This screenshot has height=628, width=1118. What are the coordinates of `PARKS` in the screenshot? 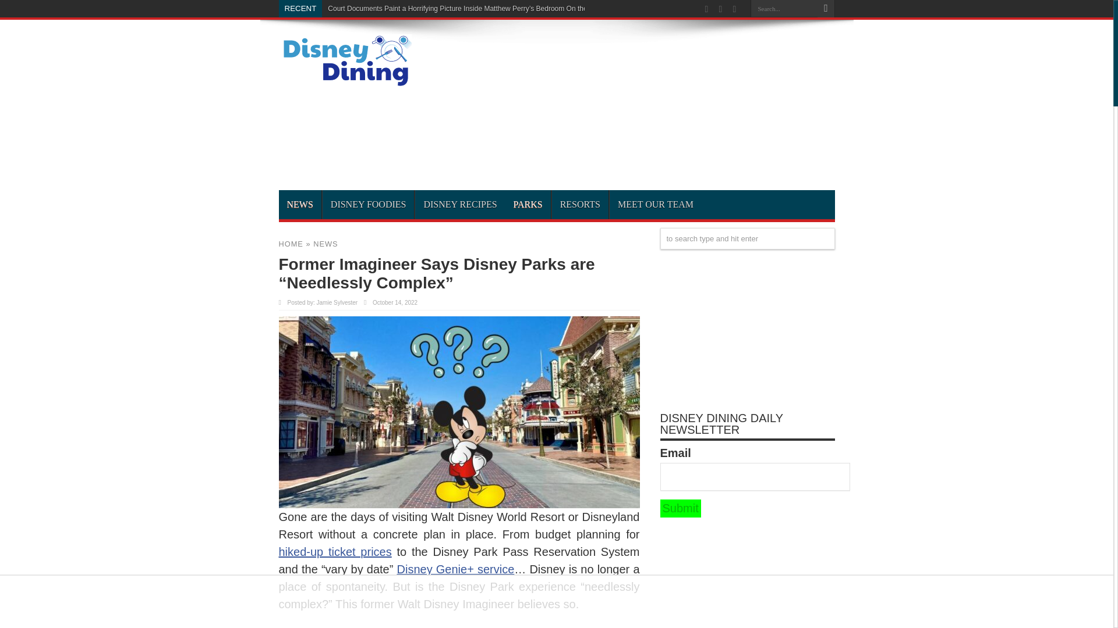 It's located at (528, 205).